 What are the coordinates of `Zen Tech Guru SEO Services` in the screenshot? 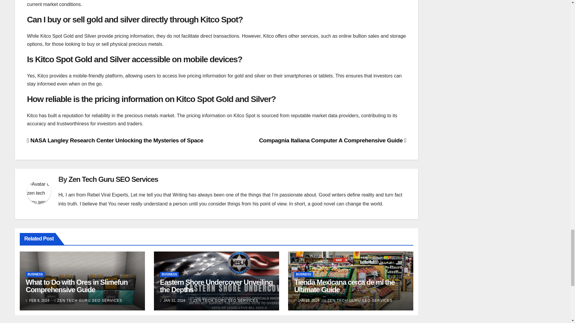 It's located at (113, 179).